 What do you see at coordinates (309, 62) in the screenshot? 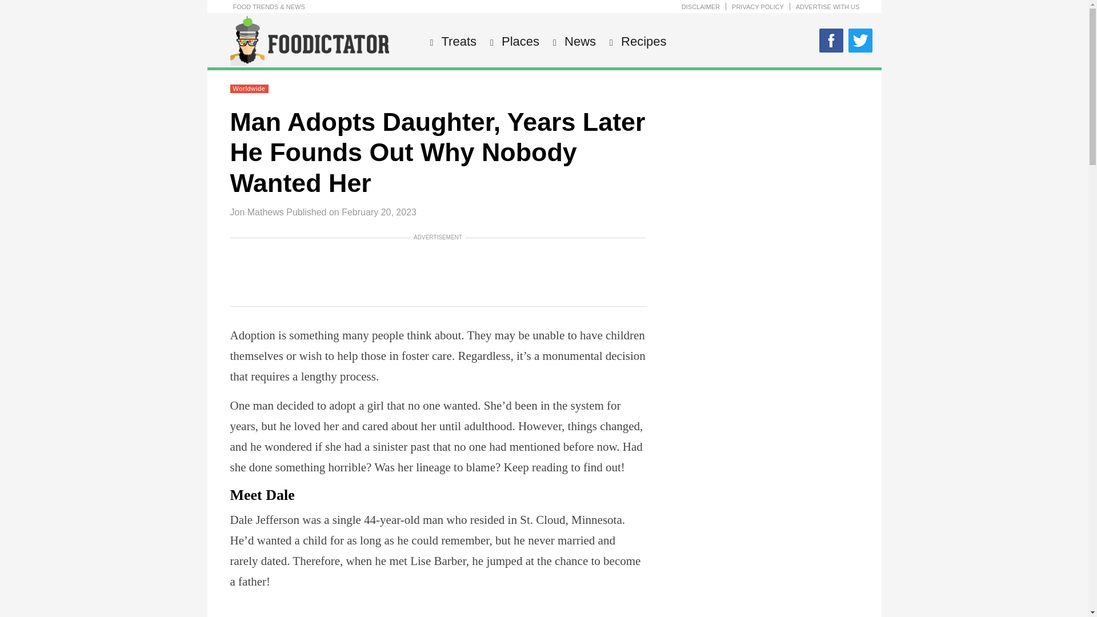
I see `Foodictator` at bounding box center [309, 62].